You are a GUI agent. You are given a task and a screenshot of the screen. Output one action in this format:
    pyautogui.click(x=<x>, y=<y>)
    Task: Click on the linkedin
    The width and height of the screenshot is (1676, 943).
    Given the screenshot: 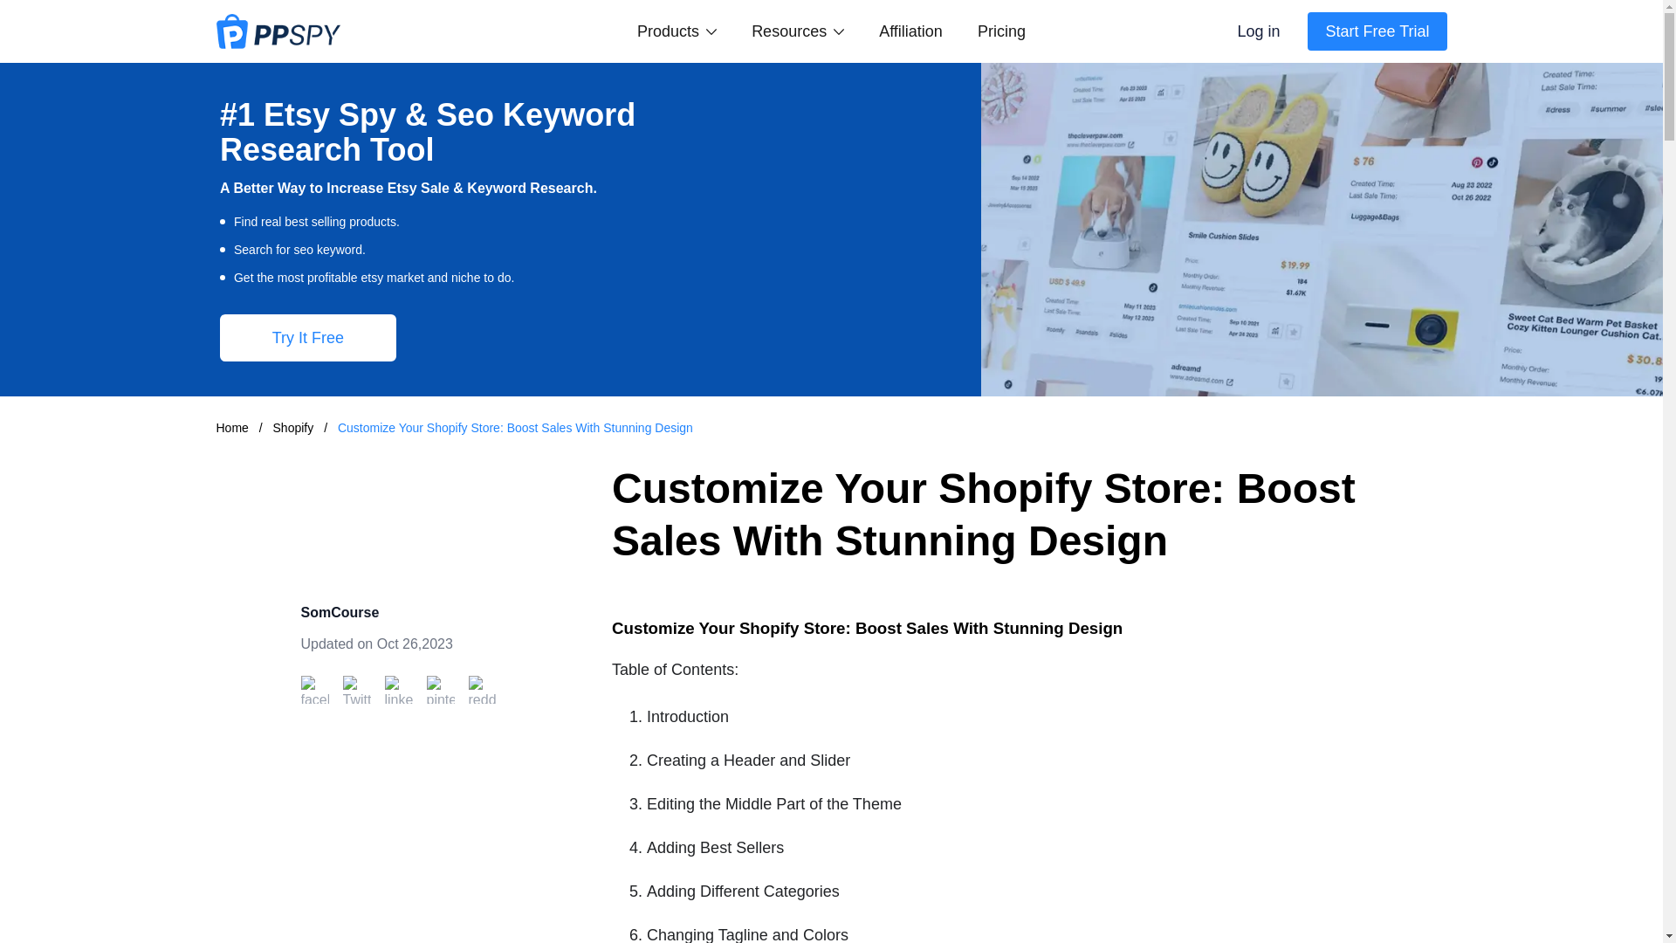 What is the action you would take?
    pyautogui.click(x=398, y=690)
    